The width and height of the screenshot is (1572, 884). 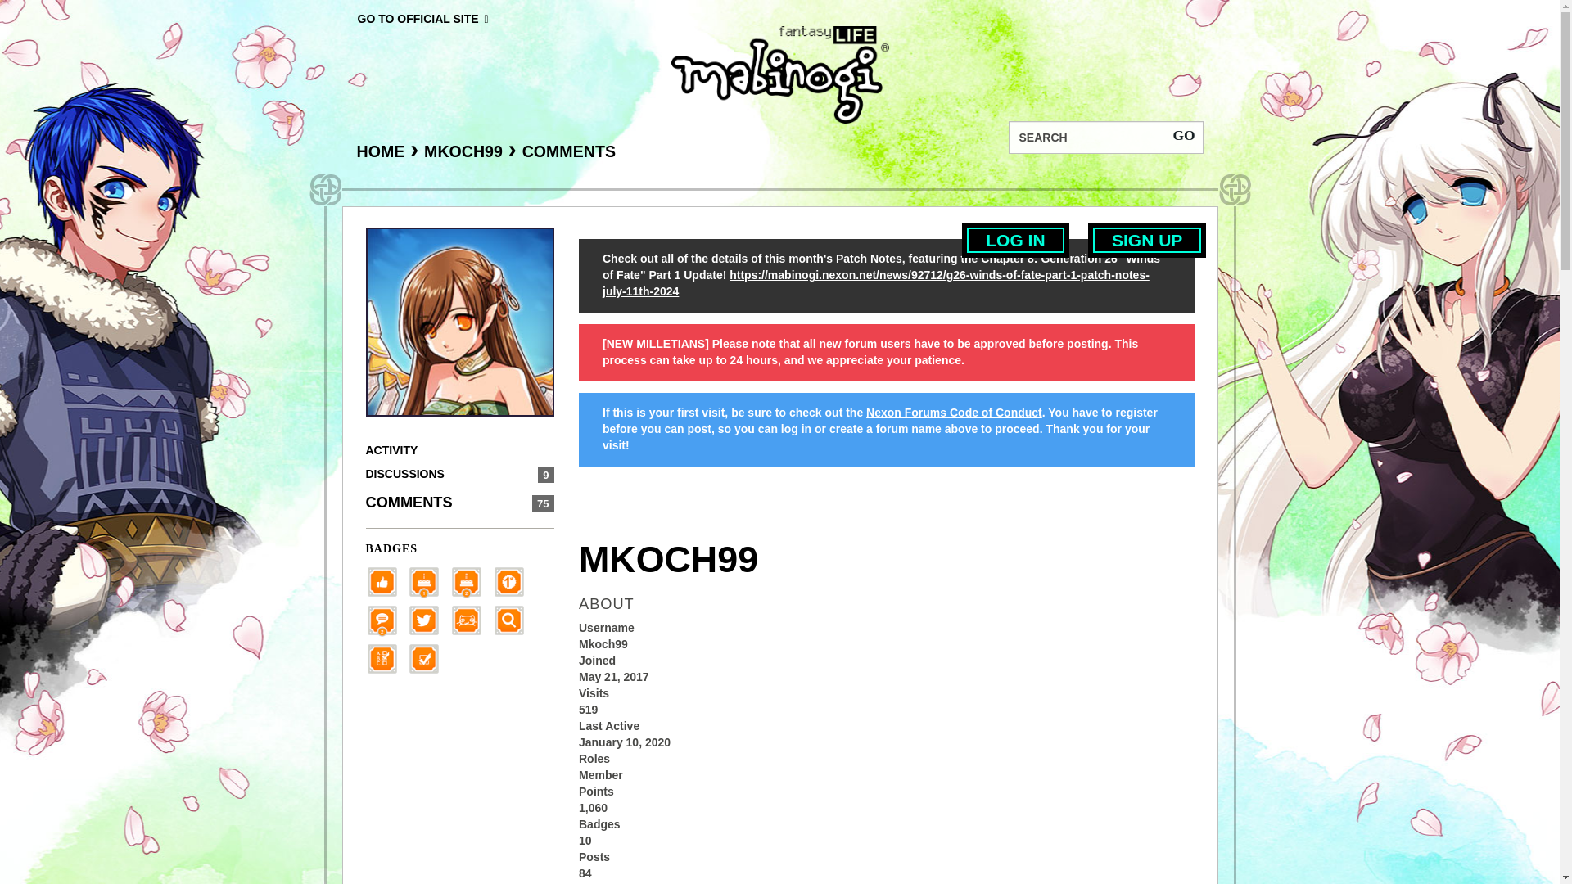 I want to click on Paladin, so click(x=472, y=581).